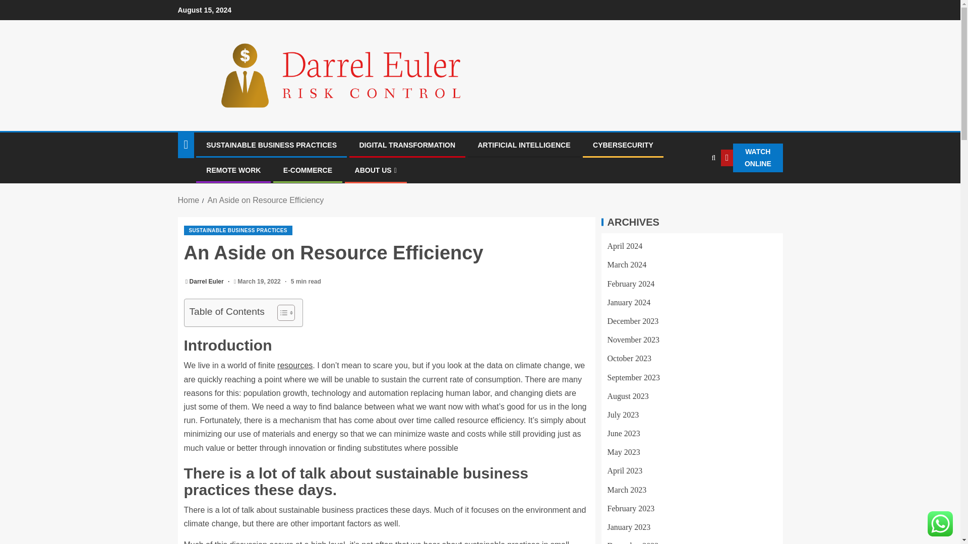  Describe the element at coordinates (238, 230) in the screenshot. I see `SUSTAINABLE BUSINESS PRACTICES` at that location.